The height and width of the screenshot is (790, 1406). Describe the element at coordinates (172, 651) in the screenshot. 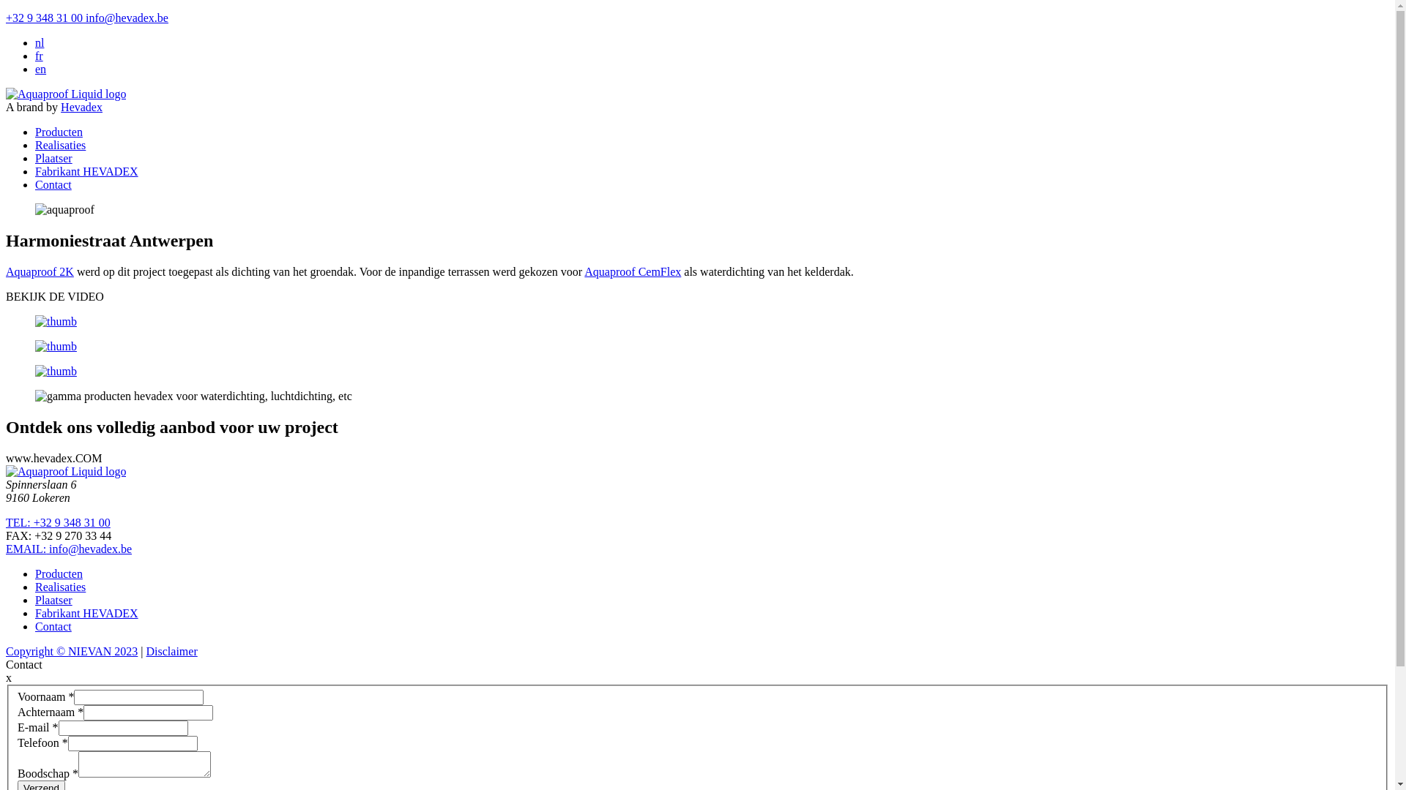

I see `Disclaimer` at that location.